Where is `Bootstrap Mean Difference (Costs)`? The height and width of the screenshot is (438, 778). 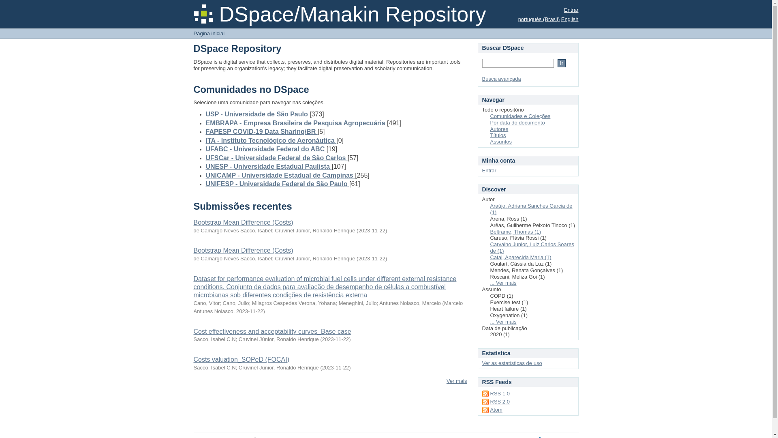 Bootstrap Mean Difference (Costs) is located at coordinates (244, 222).